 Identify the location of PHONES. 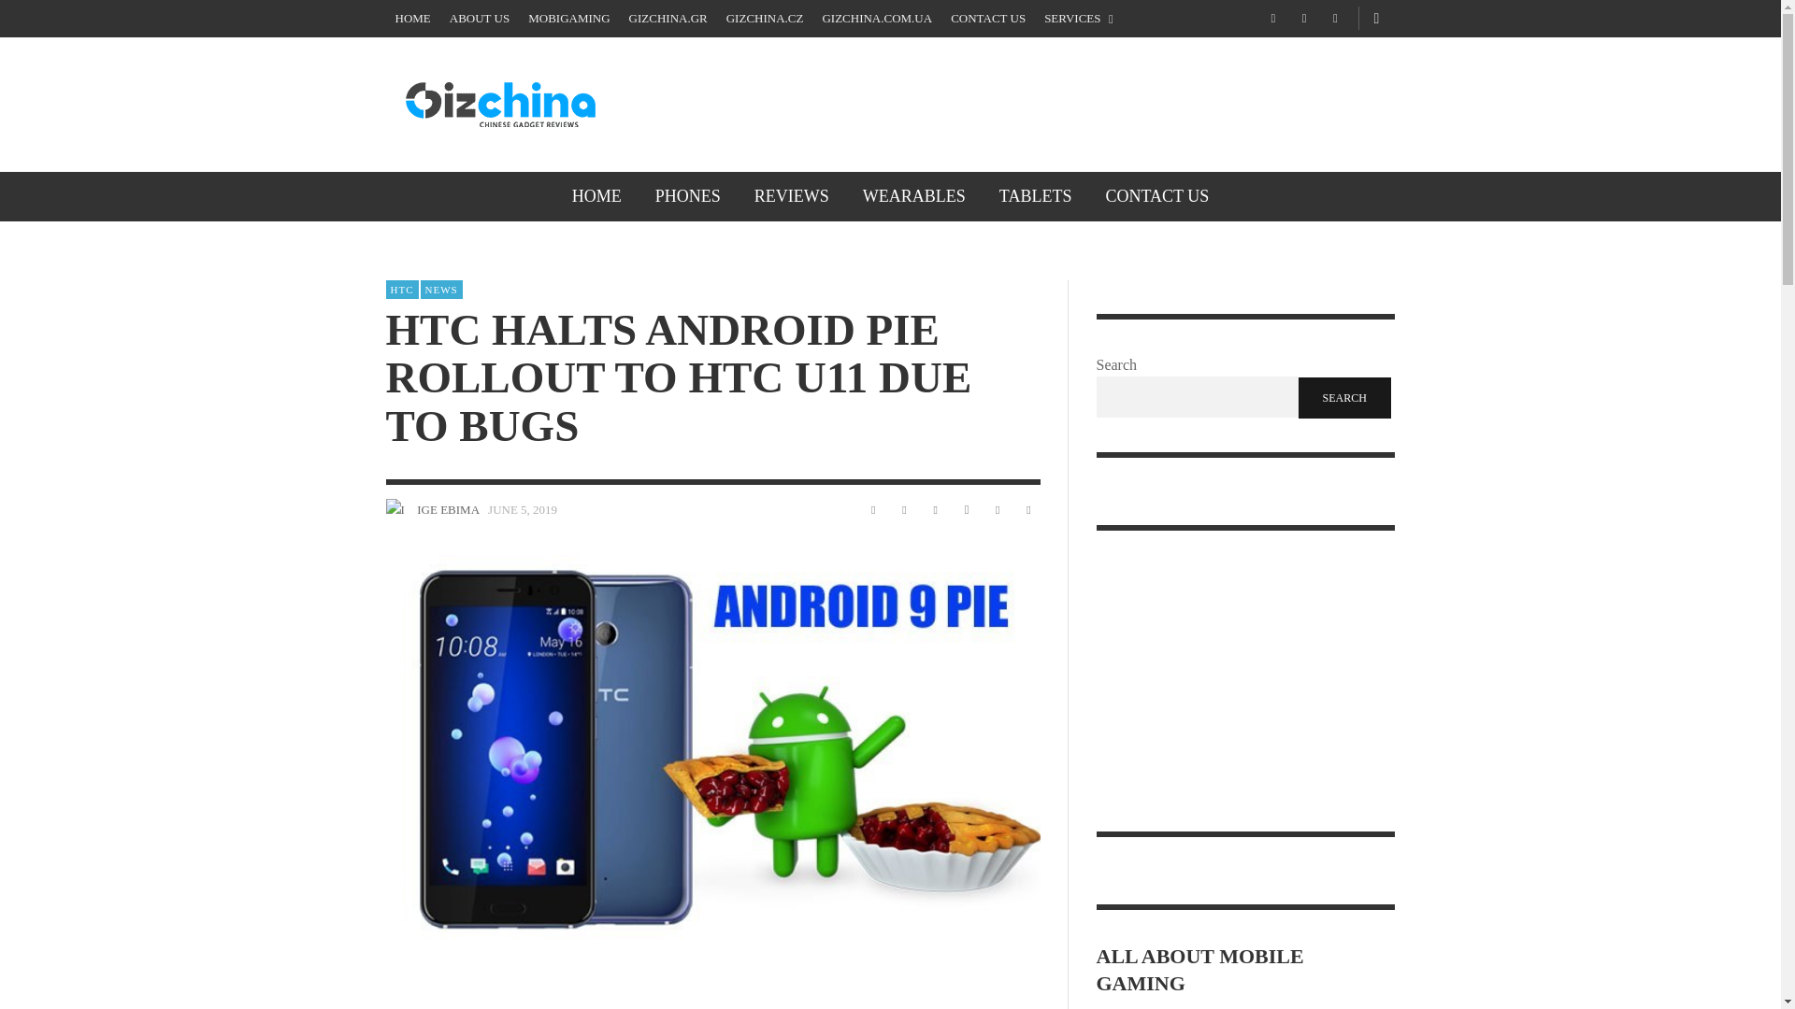
(688, 196).